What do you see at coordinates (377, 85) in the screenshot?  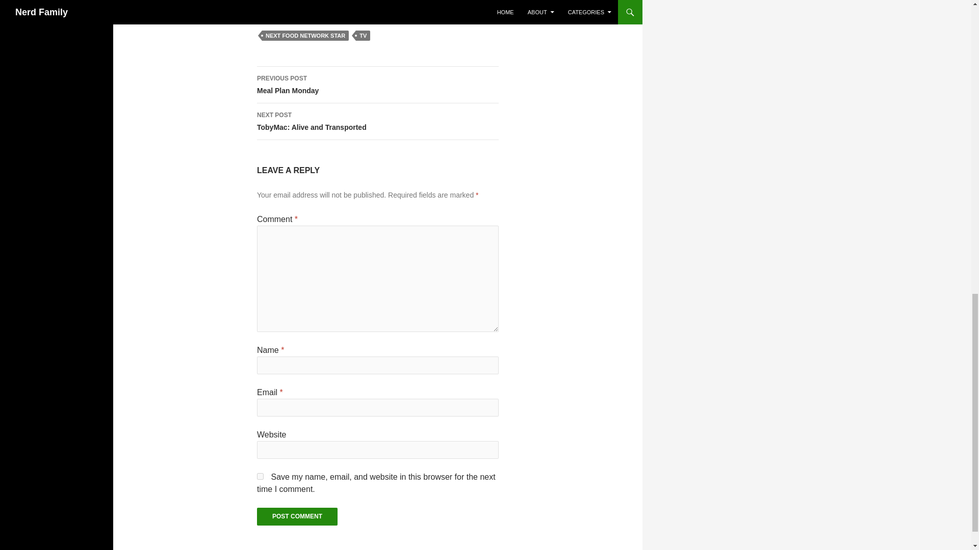 I see `Post Comment` at bounding box center [377, 85].